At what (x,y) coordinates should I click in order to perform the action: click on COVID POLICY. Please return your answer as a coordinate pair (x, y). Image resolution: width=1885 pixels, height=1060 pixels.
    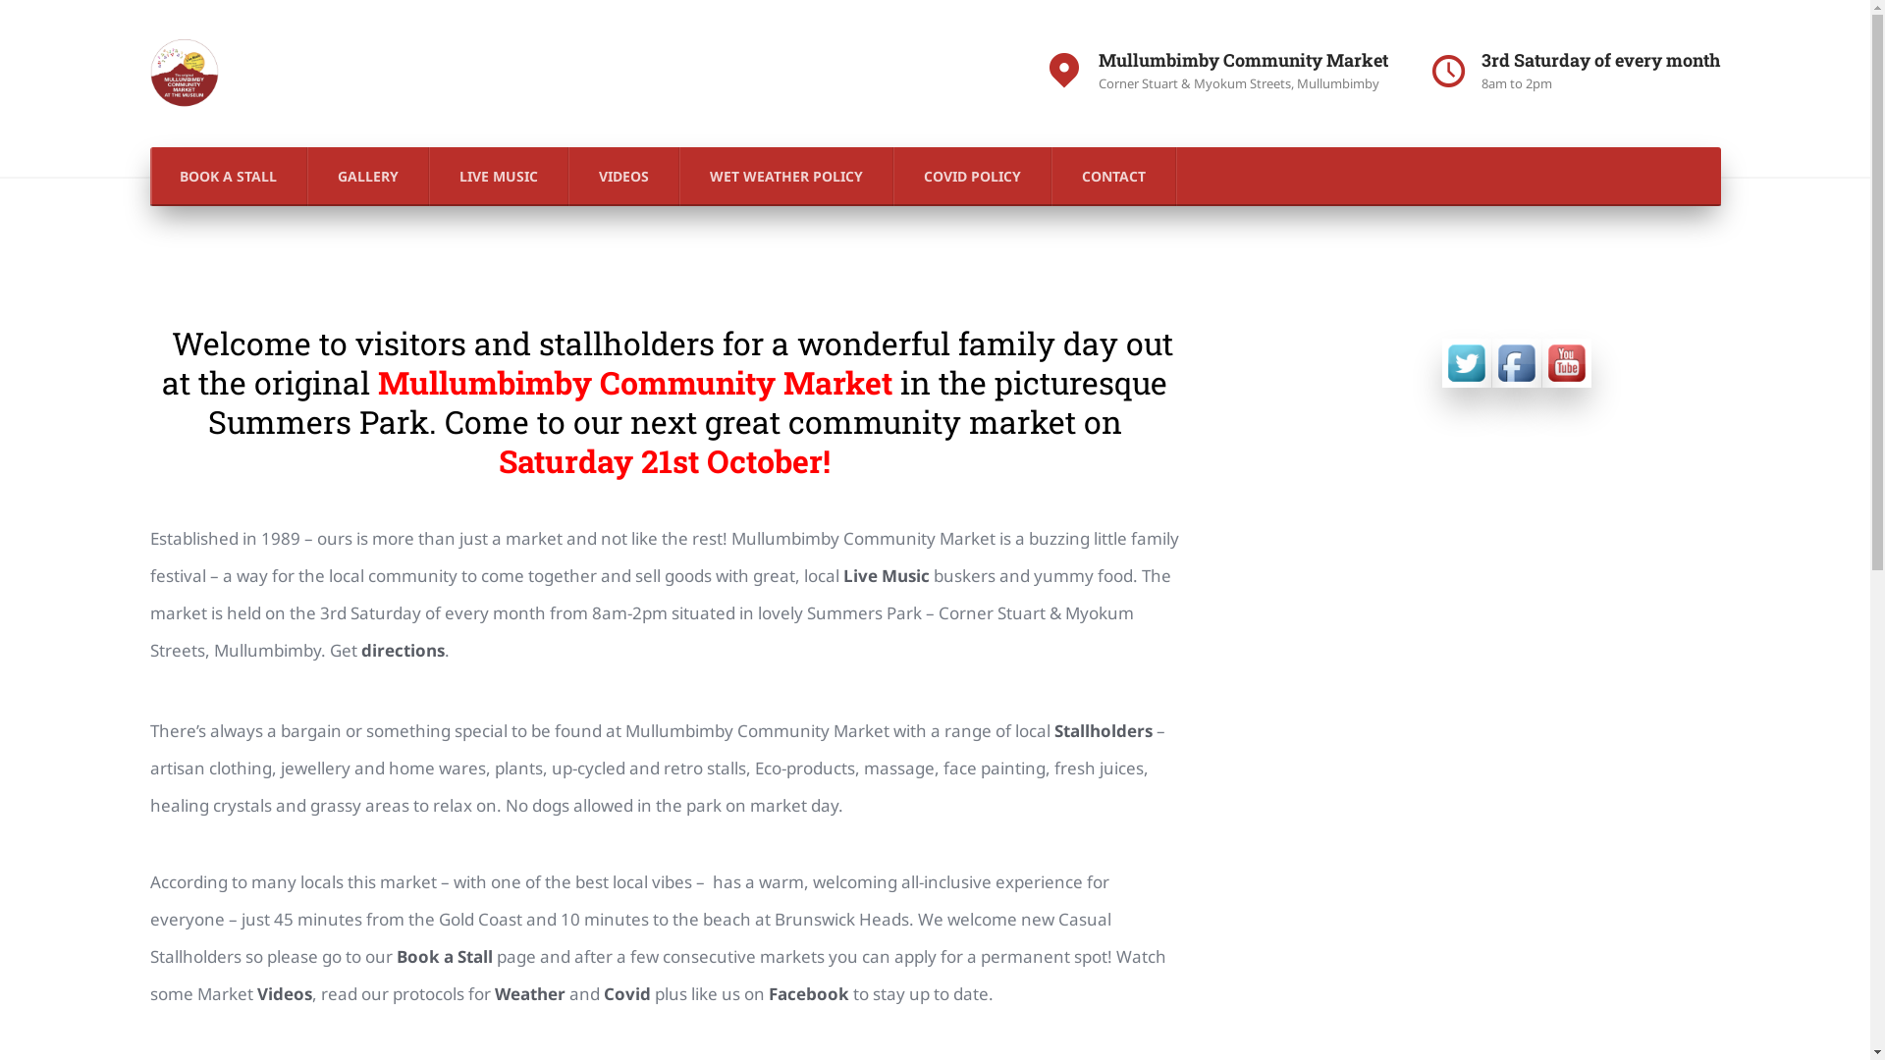
    Looking at the image, I should click on (972, 177).